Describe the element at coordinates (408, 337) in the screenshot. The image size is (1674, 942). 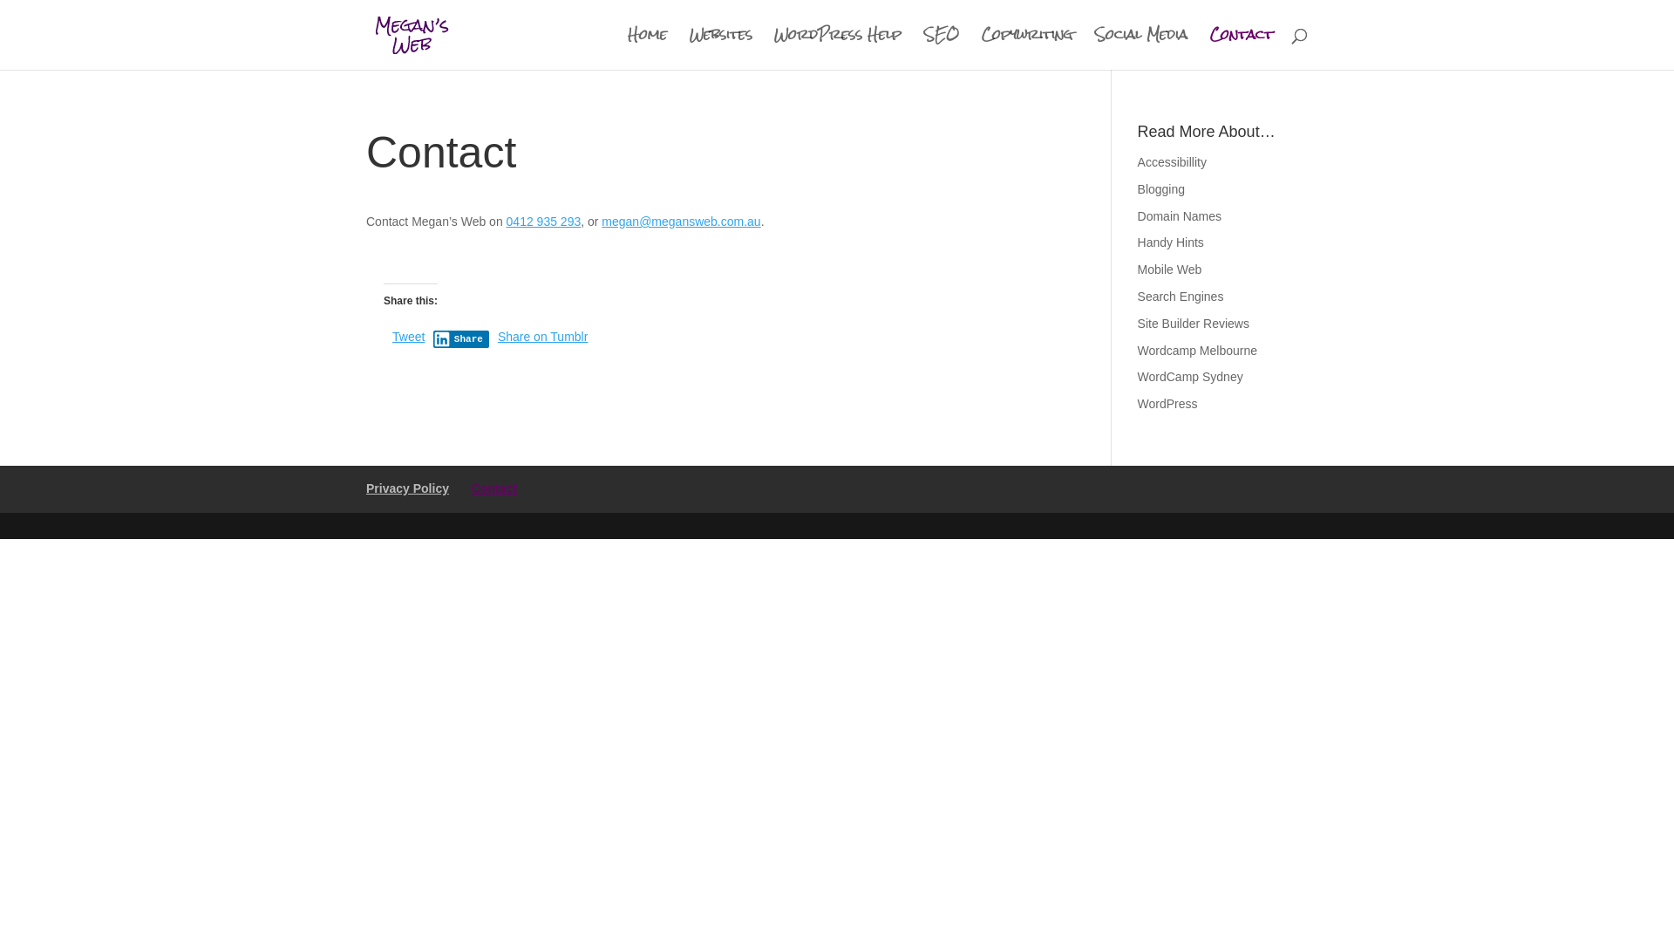
I see `Tweet` at that location.